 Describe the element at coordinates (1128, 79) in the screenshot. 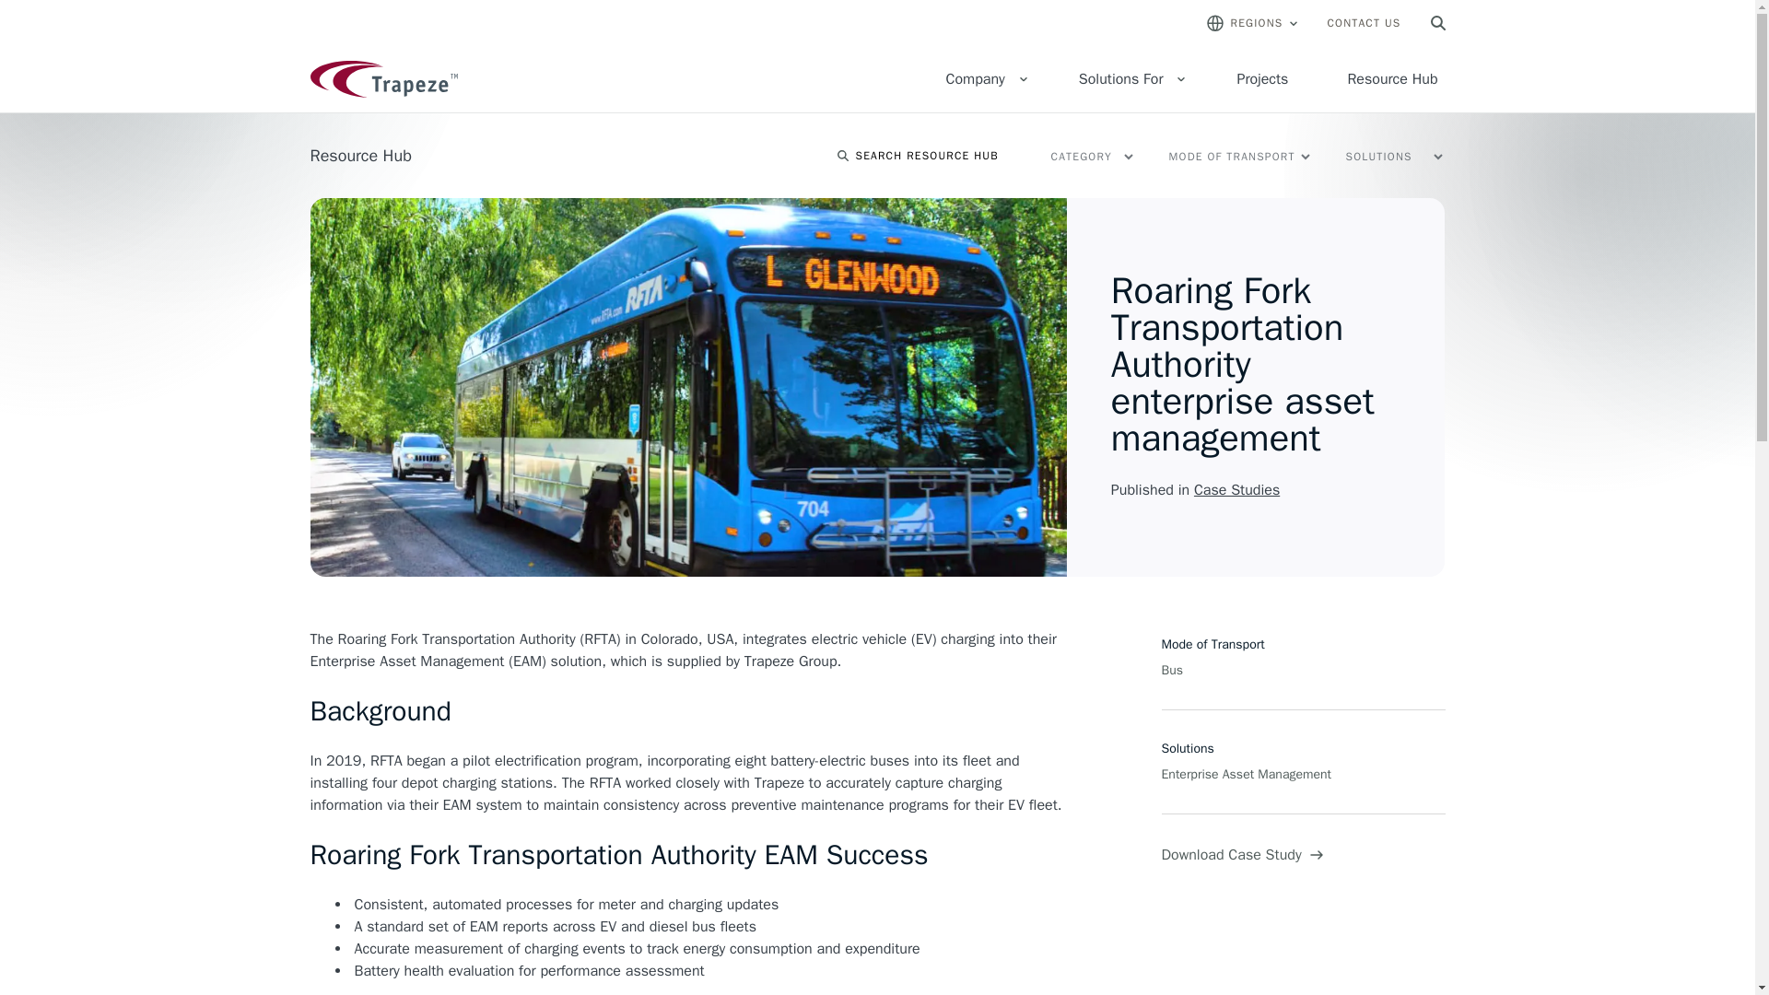

I see `Solutions For` at that location.